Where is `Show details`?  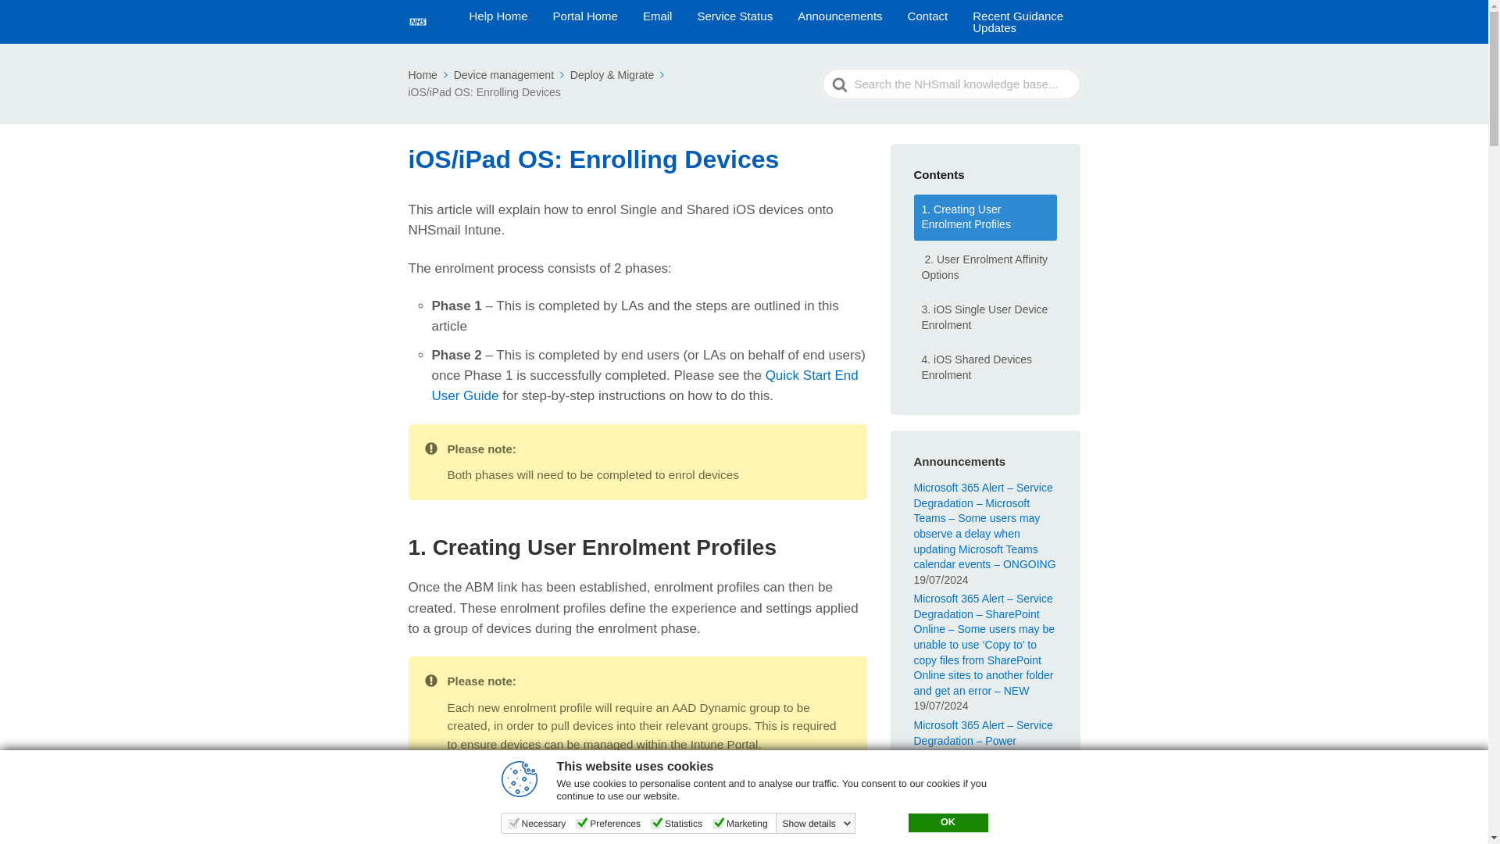 Show details is located at coordinates (817, 824).